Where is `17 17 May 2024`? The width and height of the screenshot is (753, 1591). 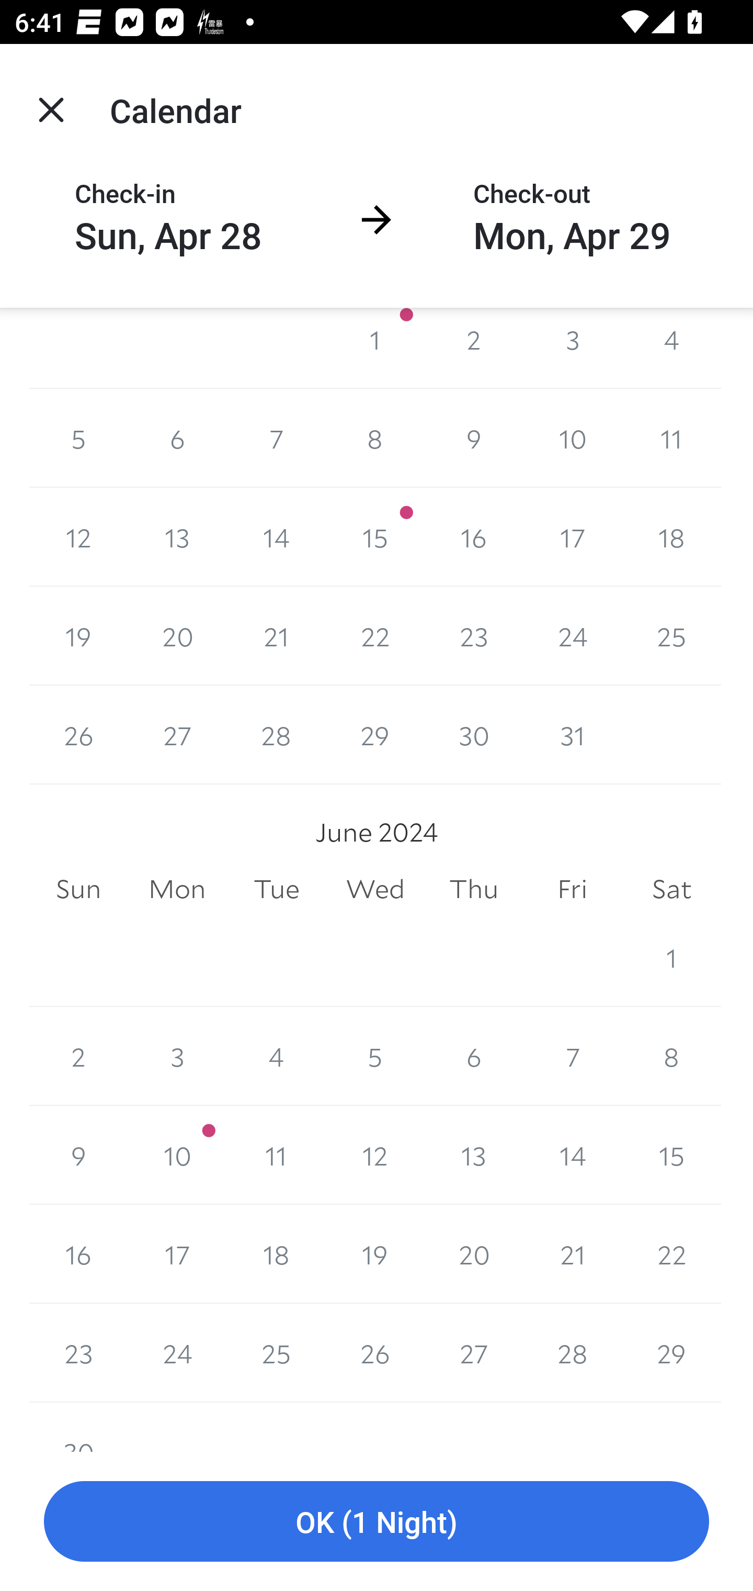
17 17 May 2024 is located at coordinates (572, 537).